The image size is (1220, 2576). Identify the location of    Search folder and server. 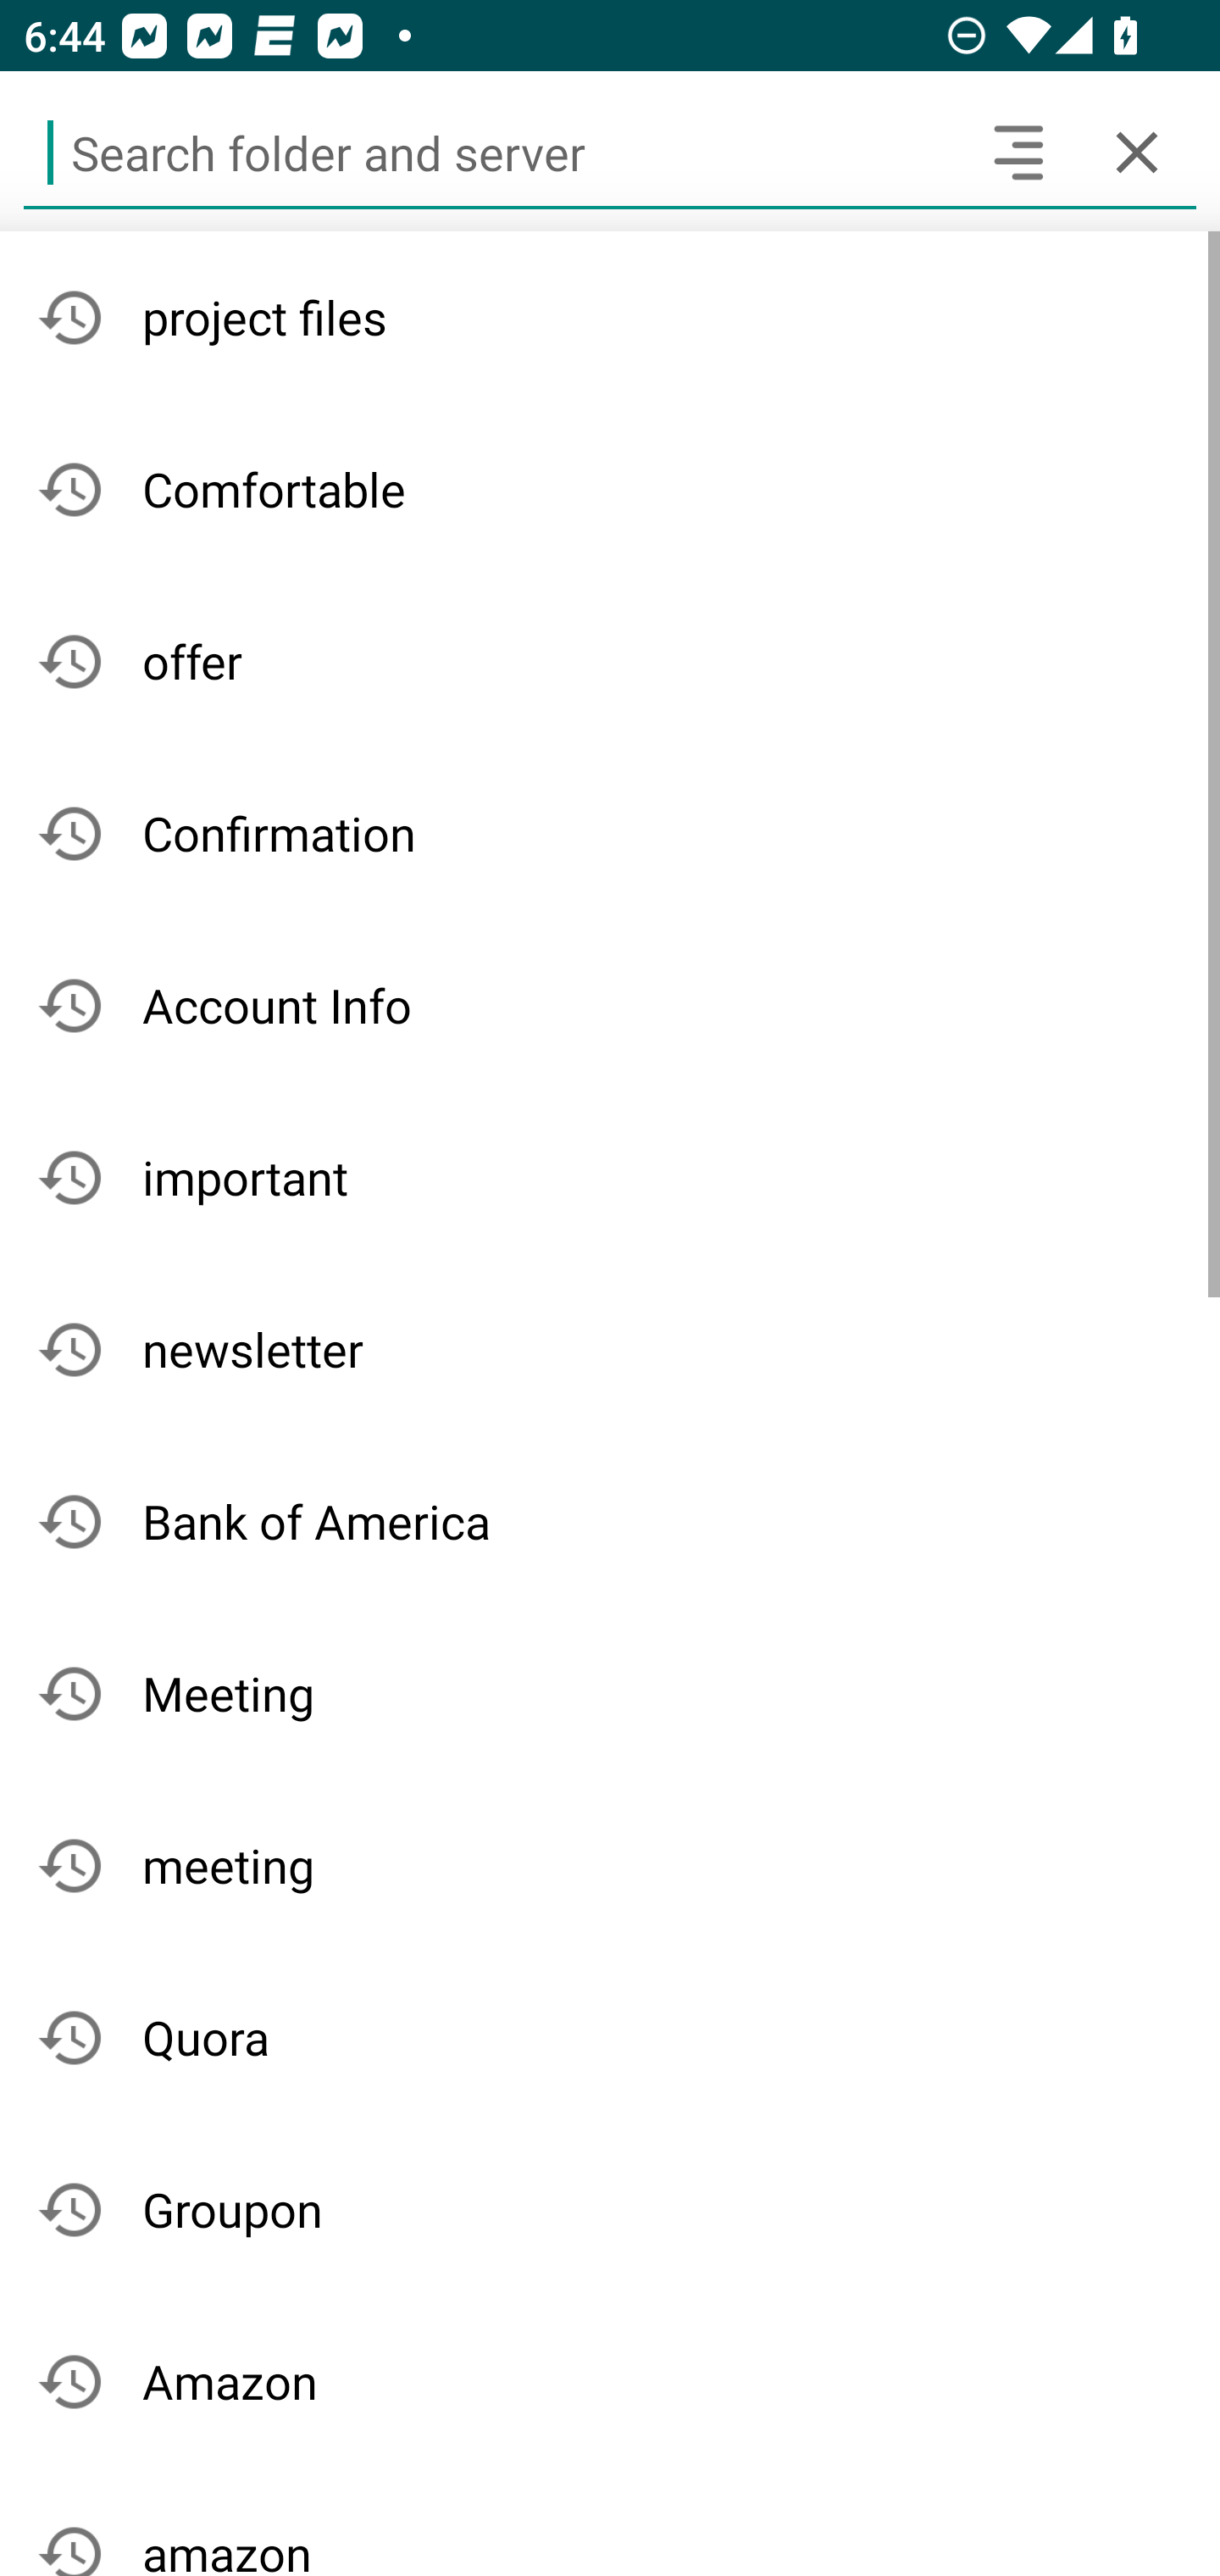
(491, 152).